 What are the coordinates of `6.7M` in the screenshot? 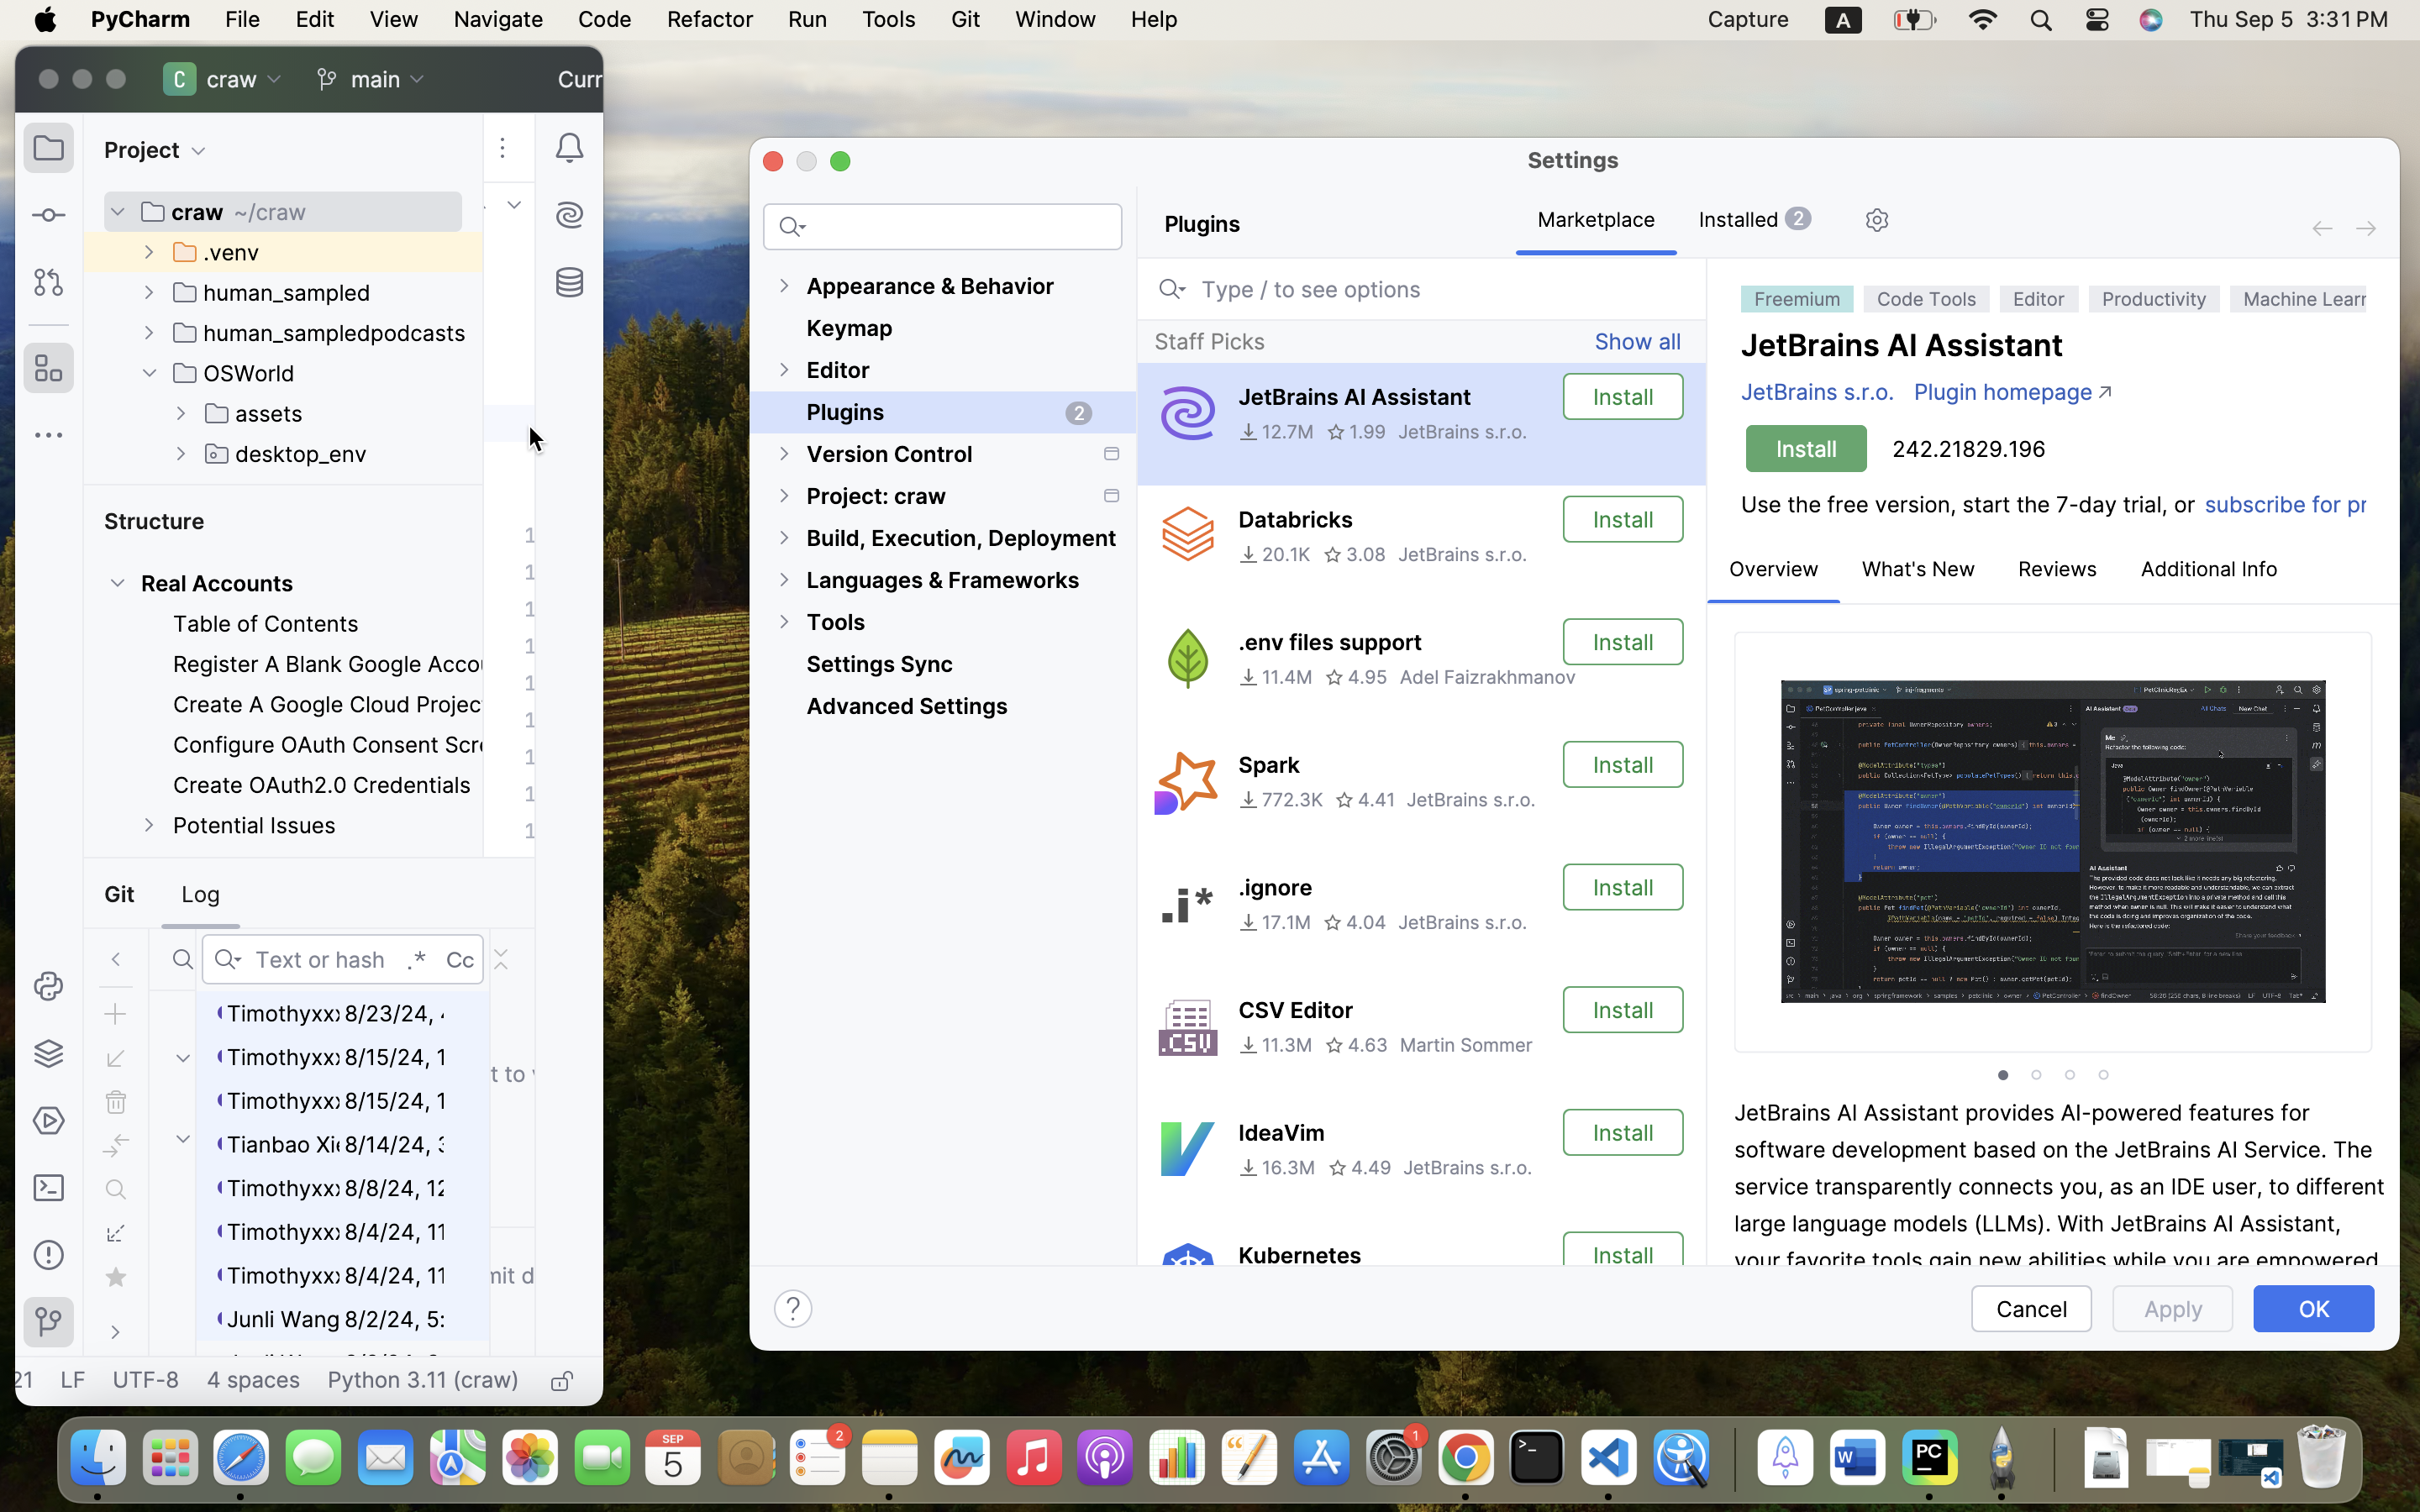 It's located at (1272, 1290).